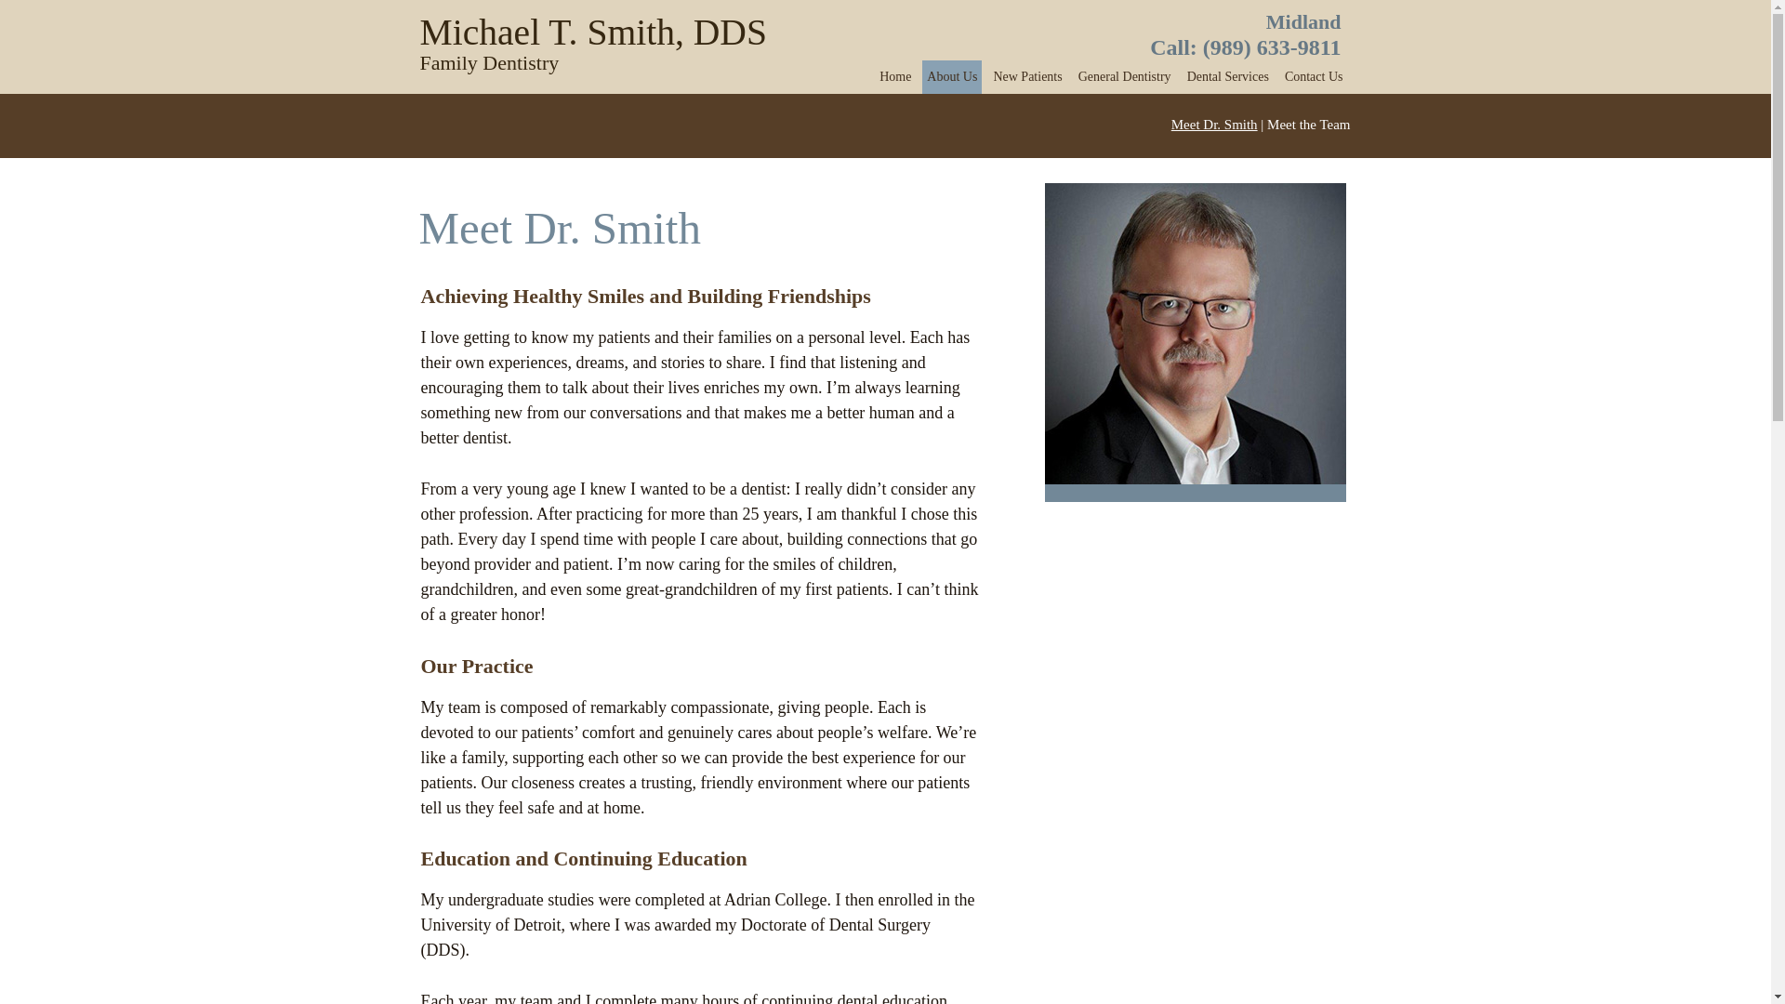 This screenshot has width=1785, height=1004. Describe the element at coordinates (661, 47) in the screenshot. I see `Dental Services` at that location.